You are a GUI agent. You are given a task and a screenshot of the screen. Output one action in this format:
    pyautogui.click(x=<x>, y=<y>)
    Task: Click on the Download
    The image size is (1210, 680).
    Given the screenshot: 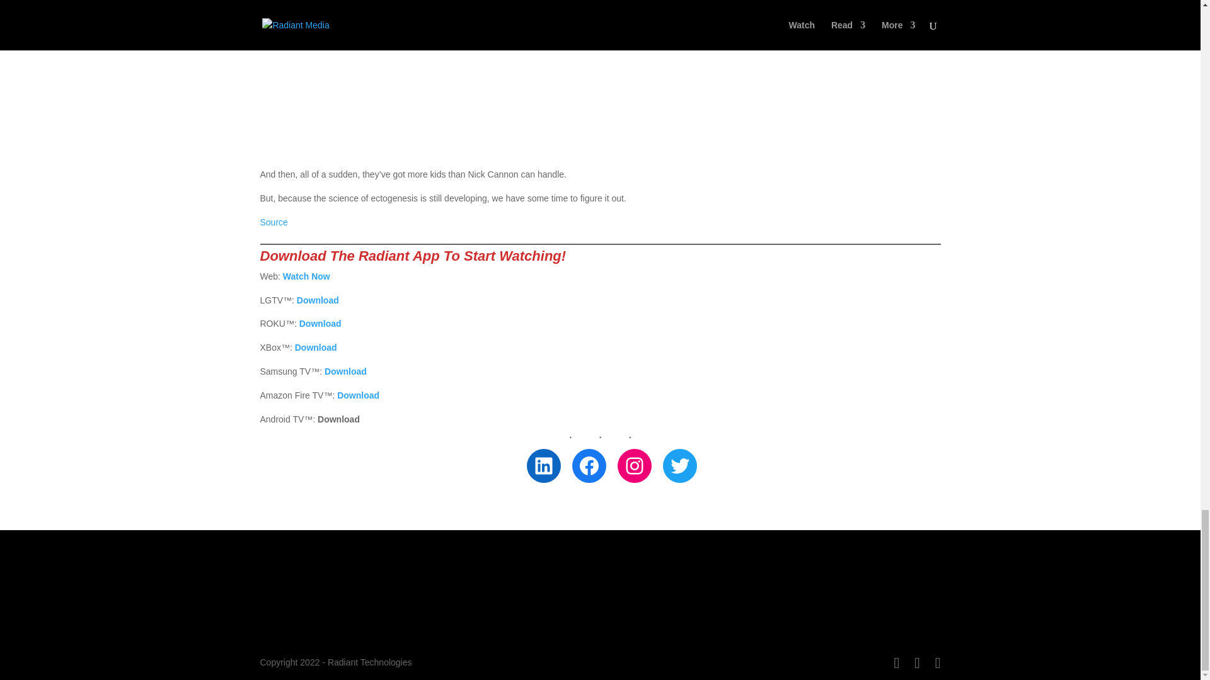 What is the action you would take?
    pyautogui.click(x=318, y=300)
    